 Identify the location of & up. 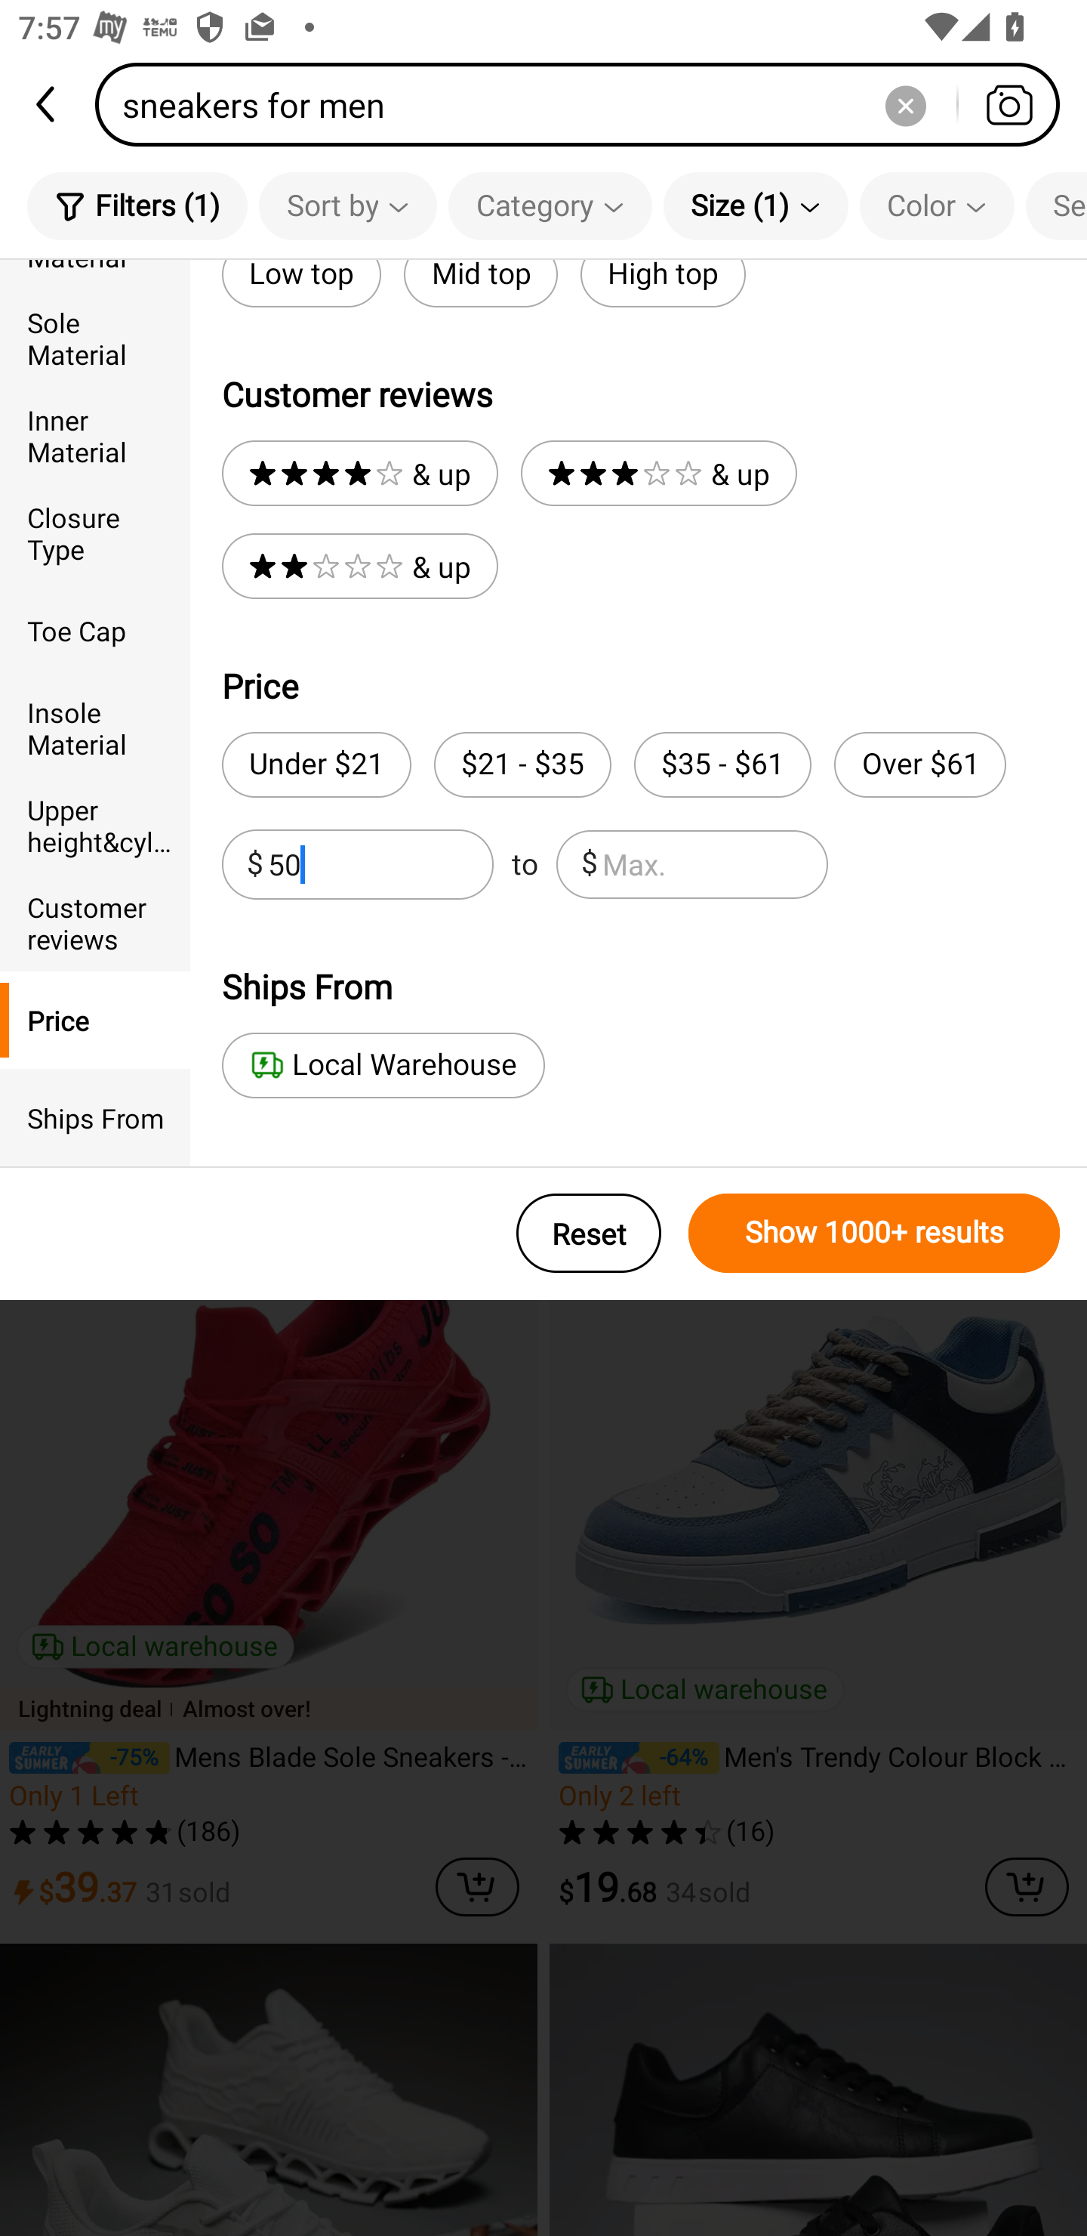
(658, 473).